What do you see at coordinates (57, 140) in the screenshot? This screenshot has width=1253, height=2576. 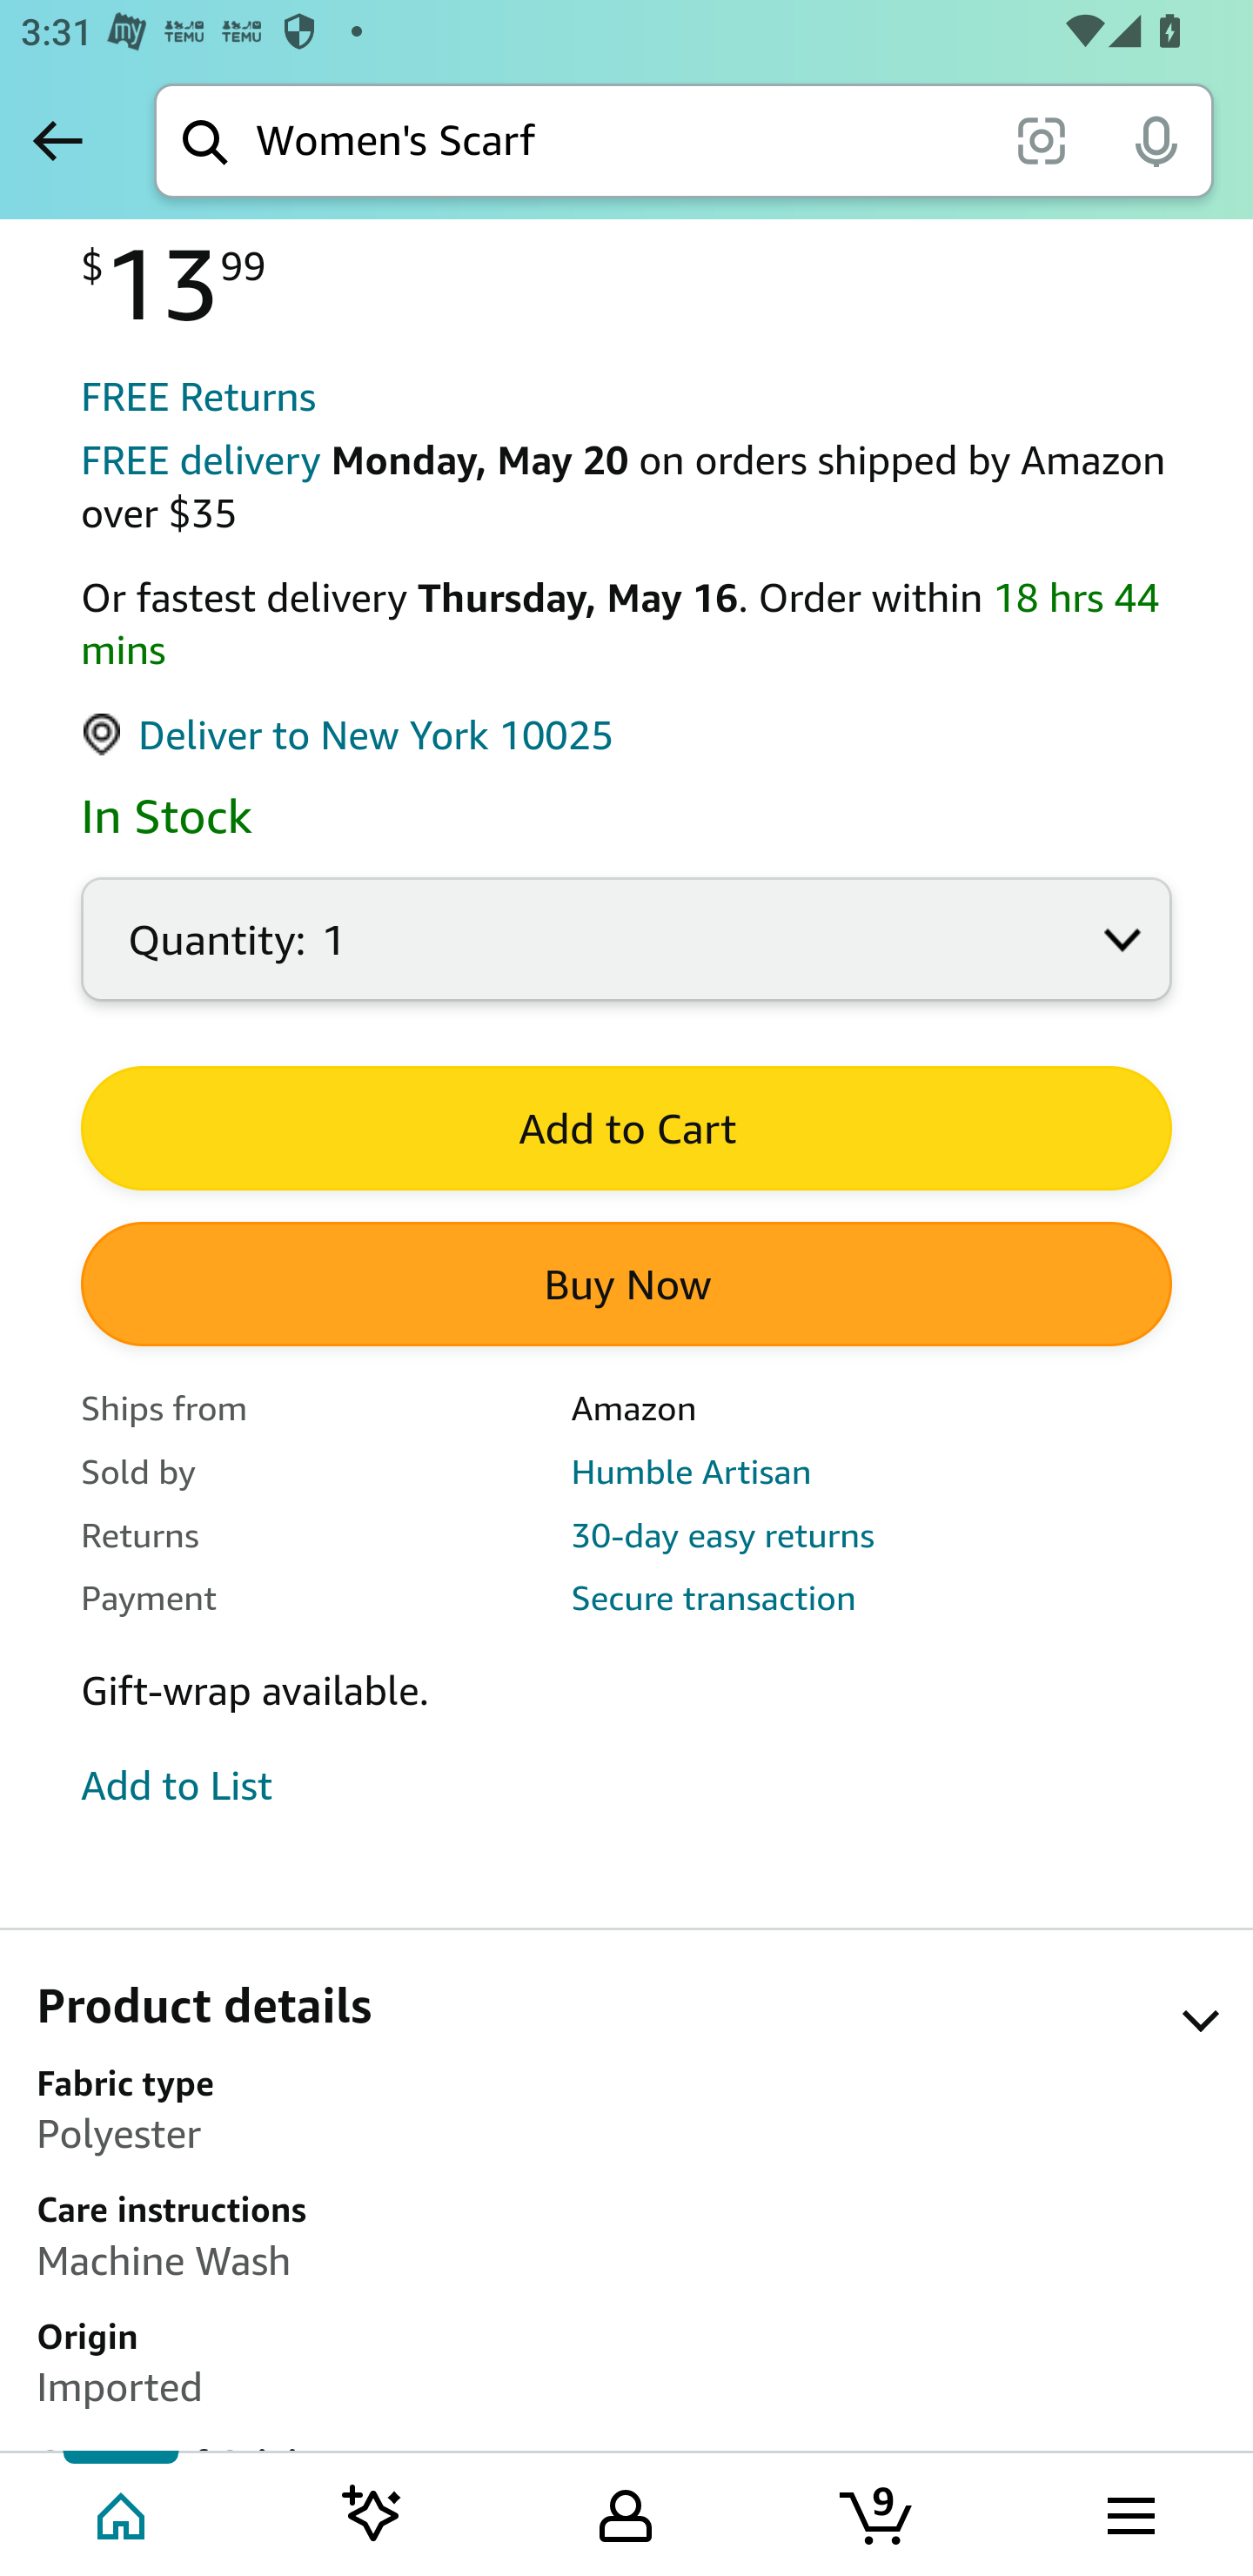 I see `Back` at bounding box center [57, 140].